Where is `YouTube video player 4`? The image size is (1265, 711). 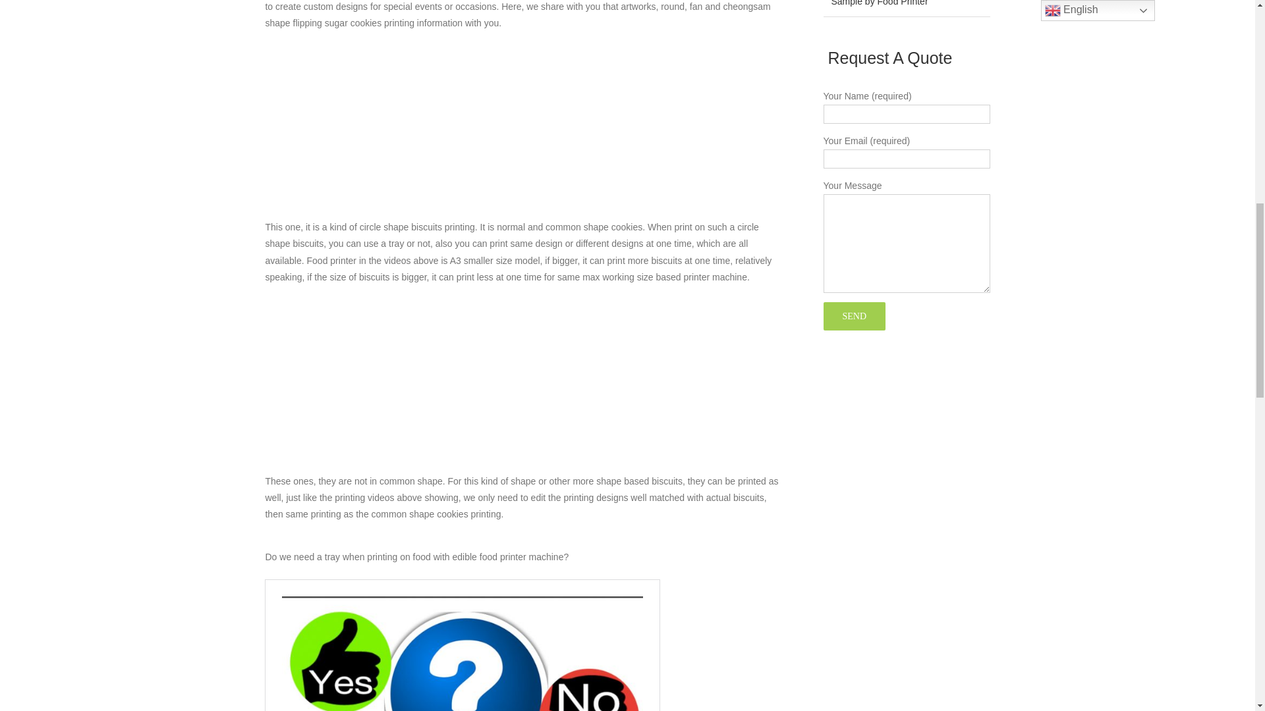
YouTube video player 4 is located at coordinates (656, 386).